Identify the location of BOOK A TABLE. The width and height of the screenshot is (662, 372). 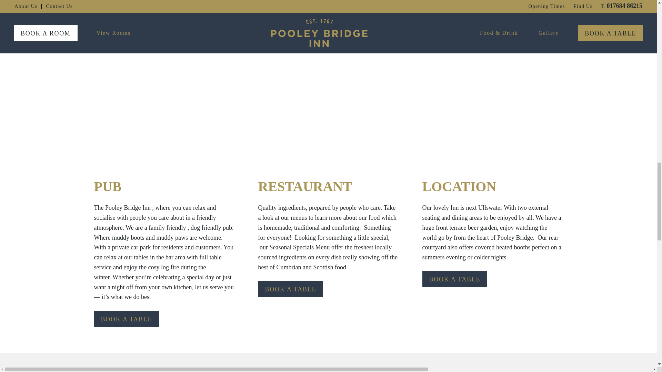
(454, 279).